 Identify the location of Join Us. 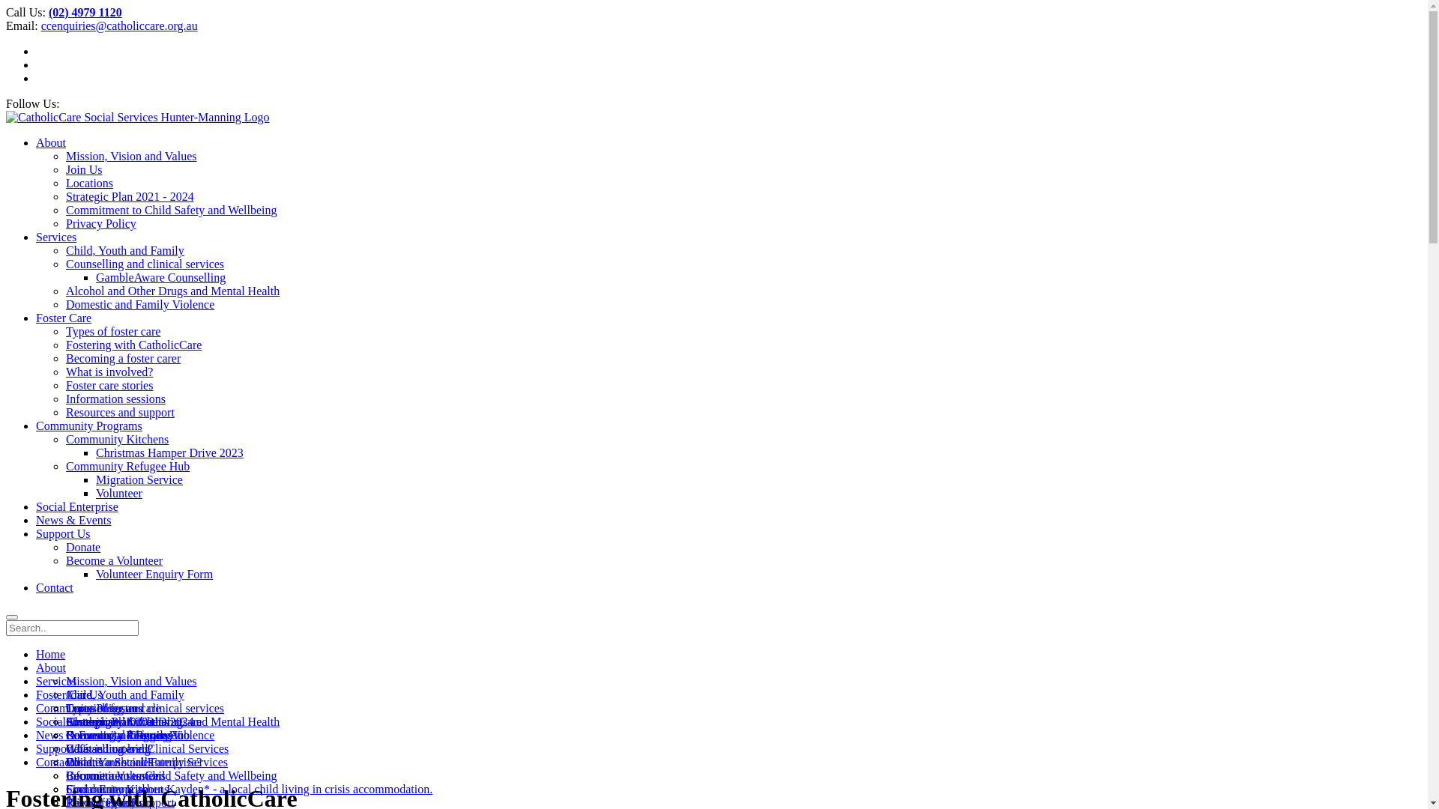
(84, 695).